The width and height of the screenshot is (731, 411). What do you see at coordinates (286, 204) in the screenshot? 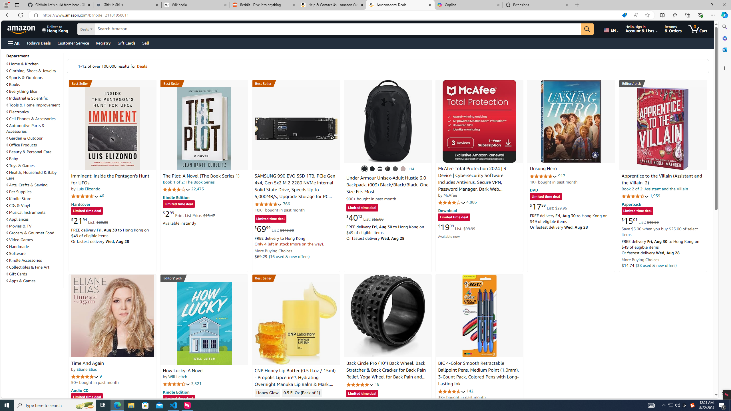
I see `766` at bounding box center [286, 204].